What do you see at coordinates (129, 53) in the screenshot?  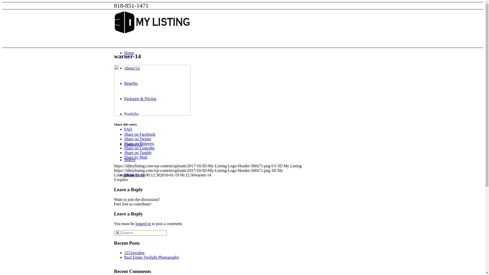 I see `Home` at bounding box center [129, 53].